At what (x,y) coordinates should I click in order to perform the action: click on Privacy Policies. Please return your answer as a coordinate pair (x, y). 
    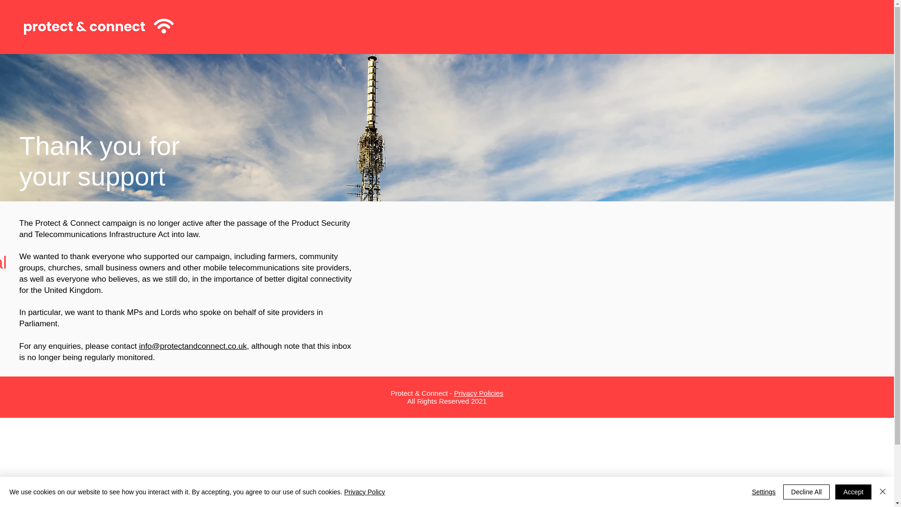
    Looking at the image, I should click on (479, 393).